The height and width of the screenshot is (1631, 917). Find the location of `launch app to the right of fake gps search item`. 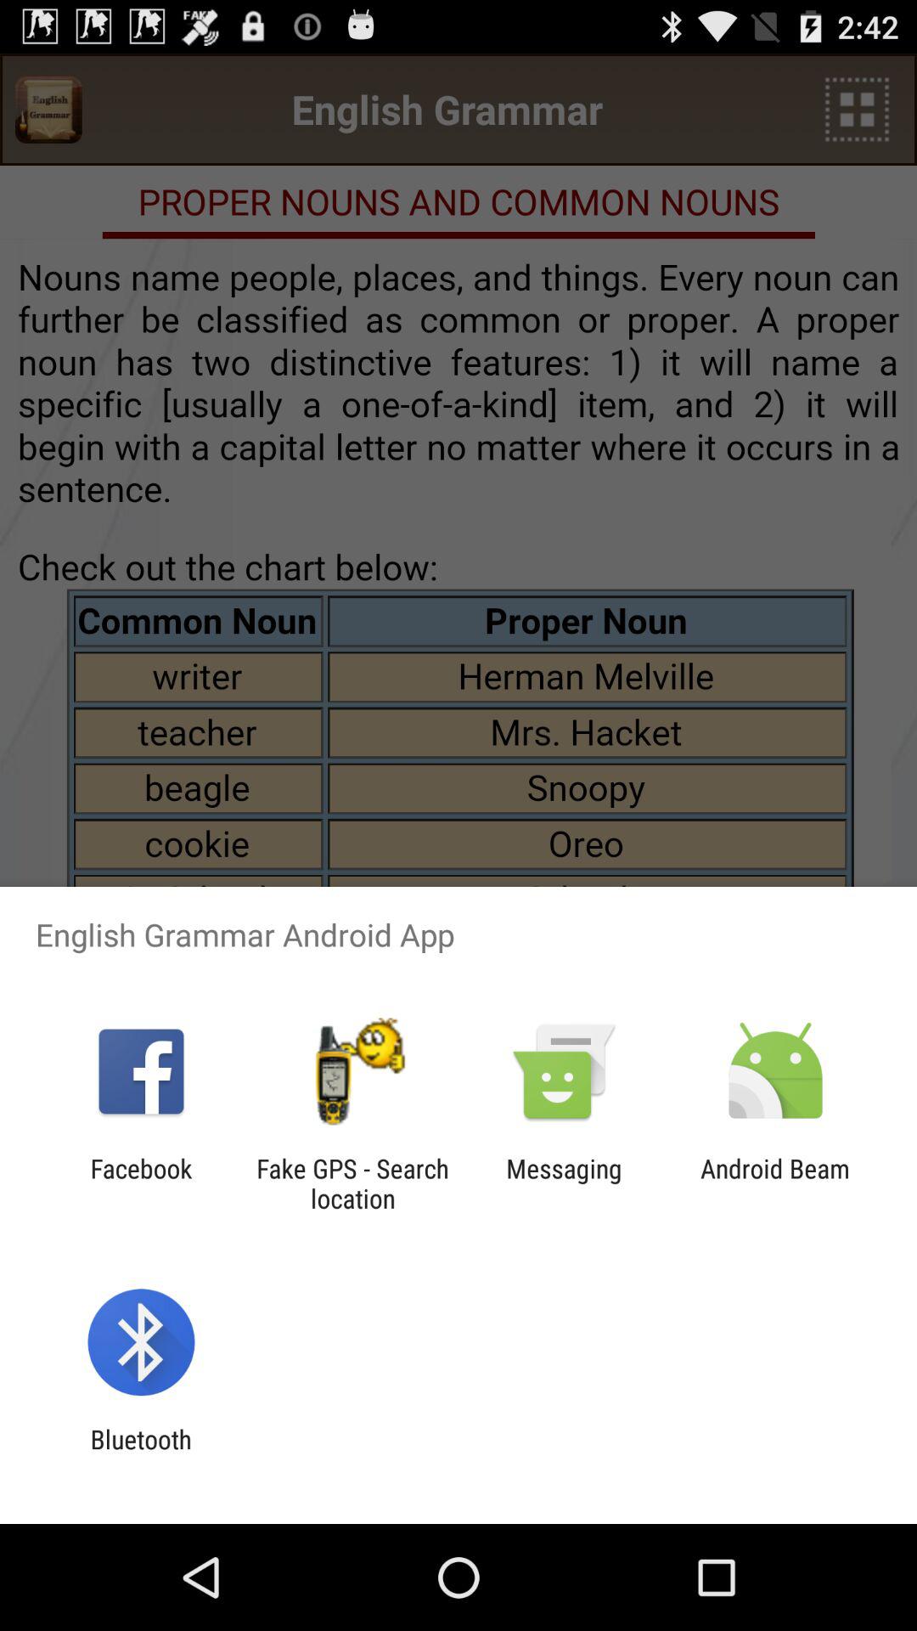

launch app to the right of fake gps search item is located at coordinates (564, 1183).